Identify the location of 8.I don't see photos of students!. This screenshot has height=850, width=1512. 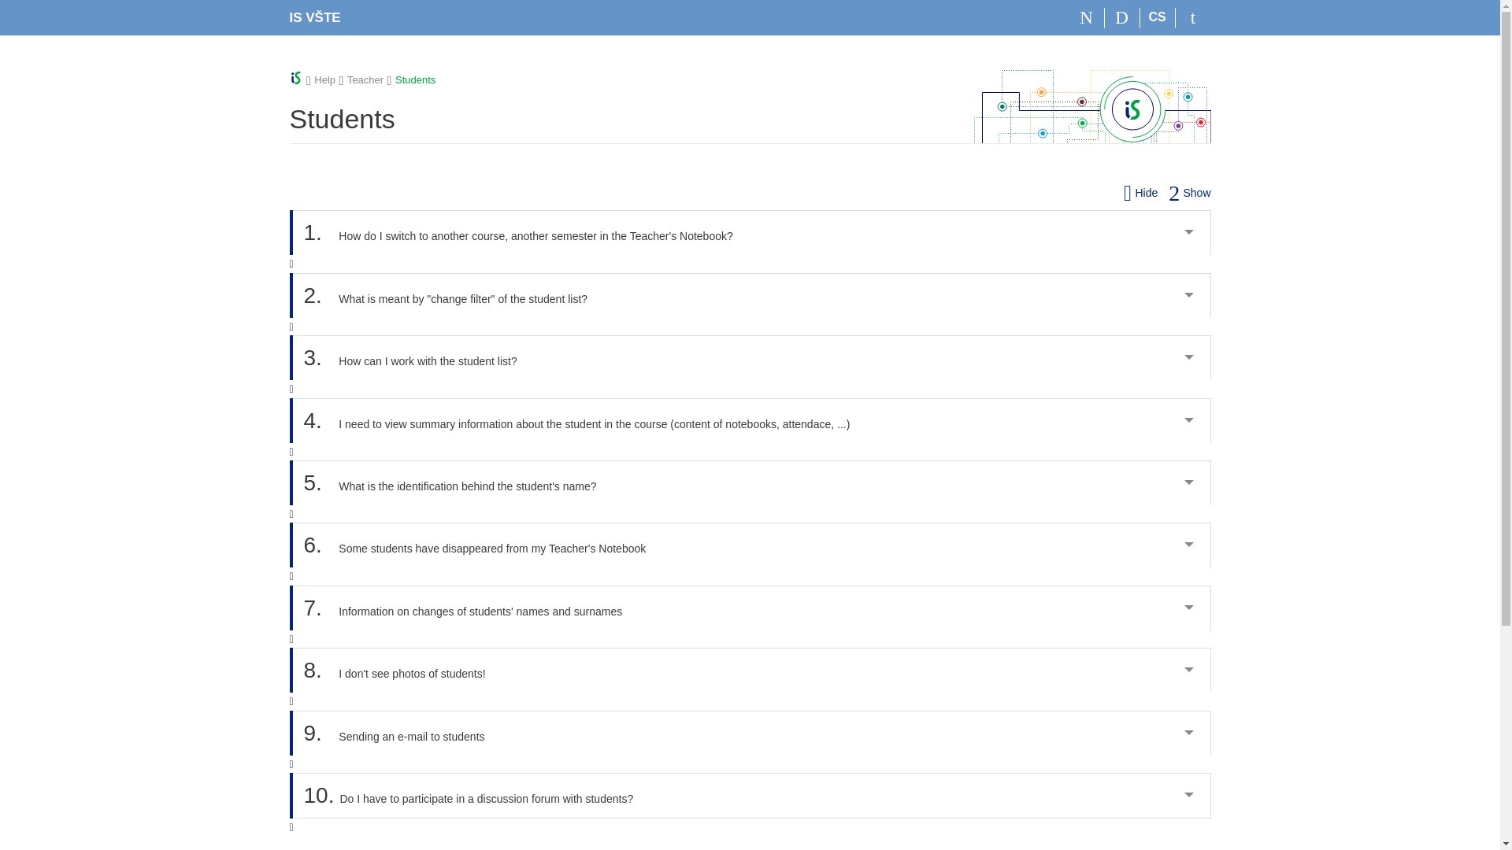
(751, 670).